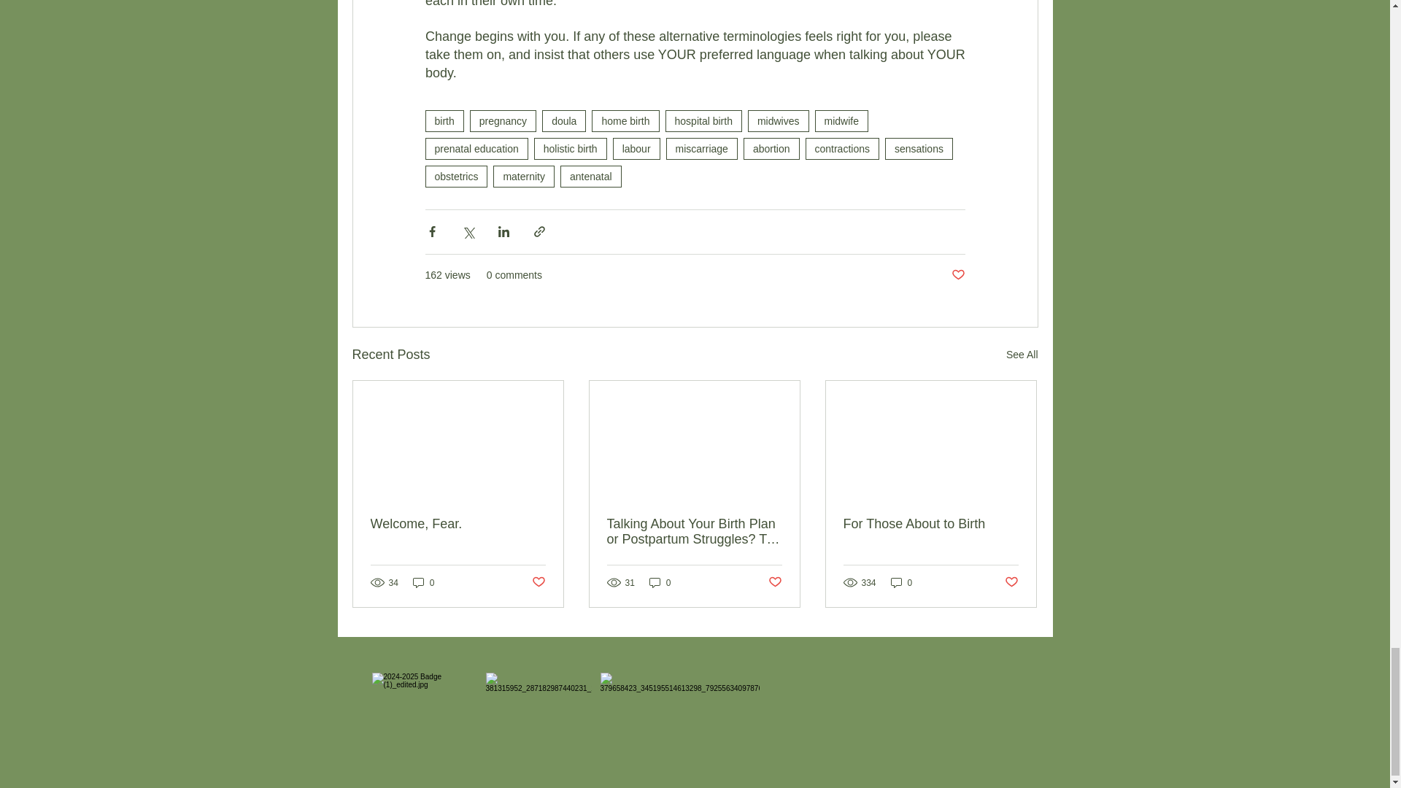 Image resolution: width=1401 pixels, height=788 pixels. Describe the element at coordinates (636, 149) in the screenshot. I see `labour` at that location.